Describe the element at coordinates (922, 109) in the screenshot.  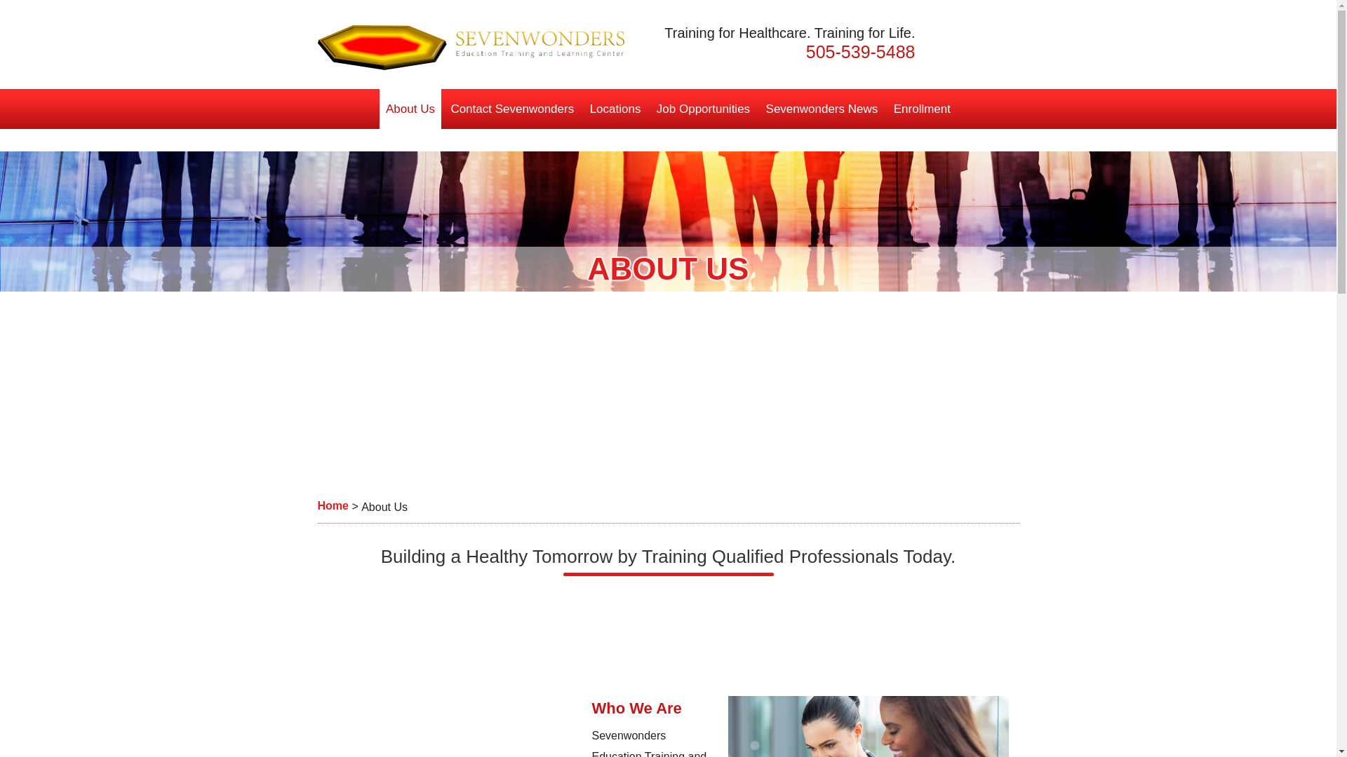
I see `Enrollment` at that location.